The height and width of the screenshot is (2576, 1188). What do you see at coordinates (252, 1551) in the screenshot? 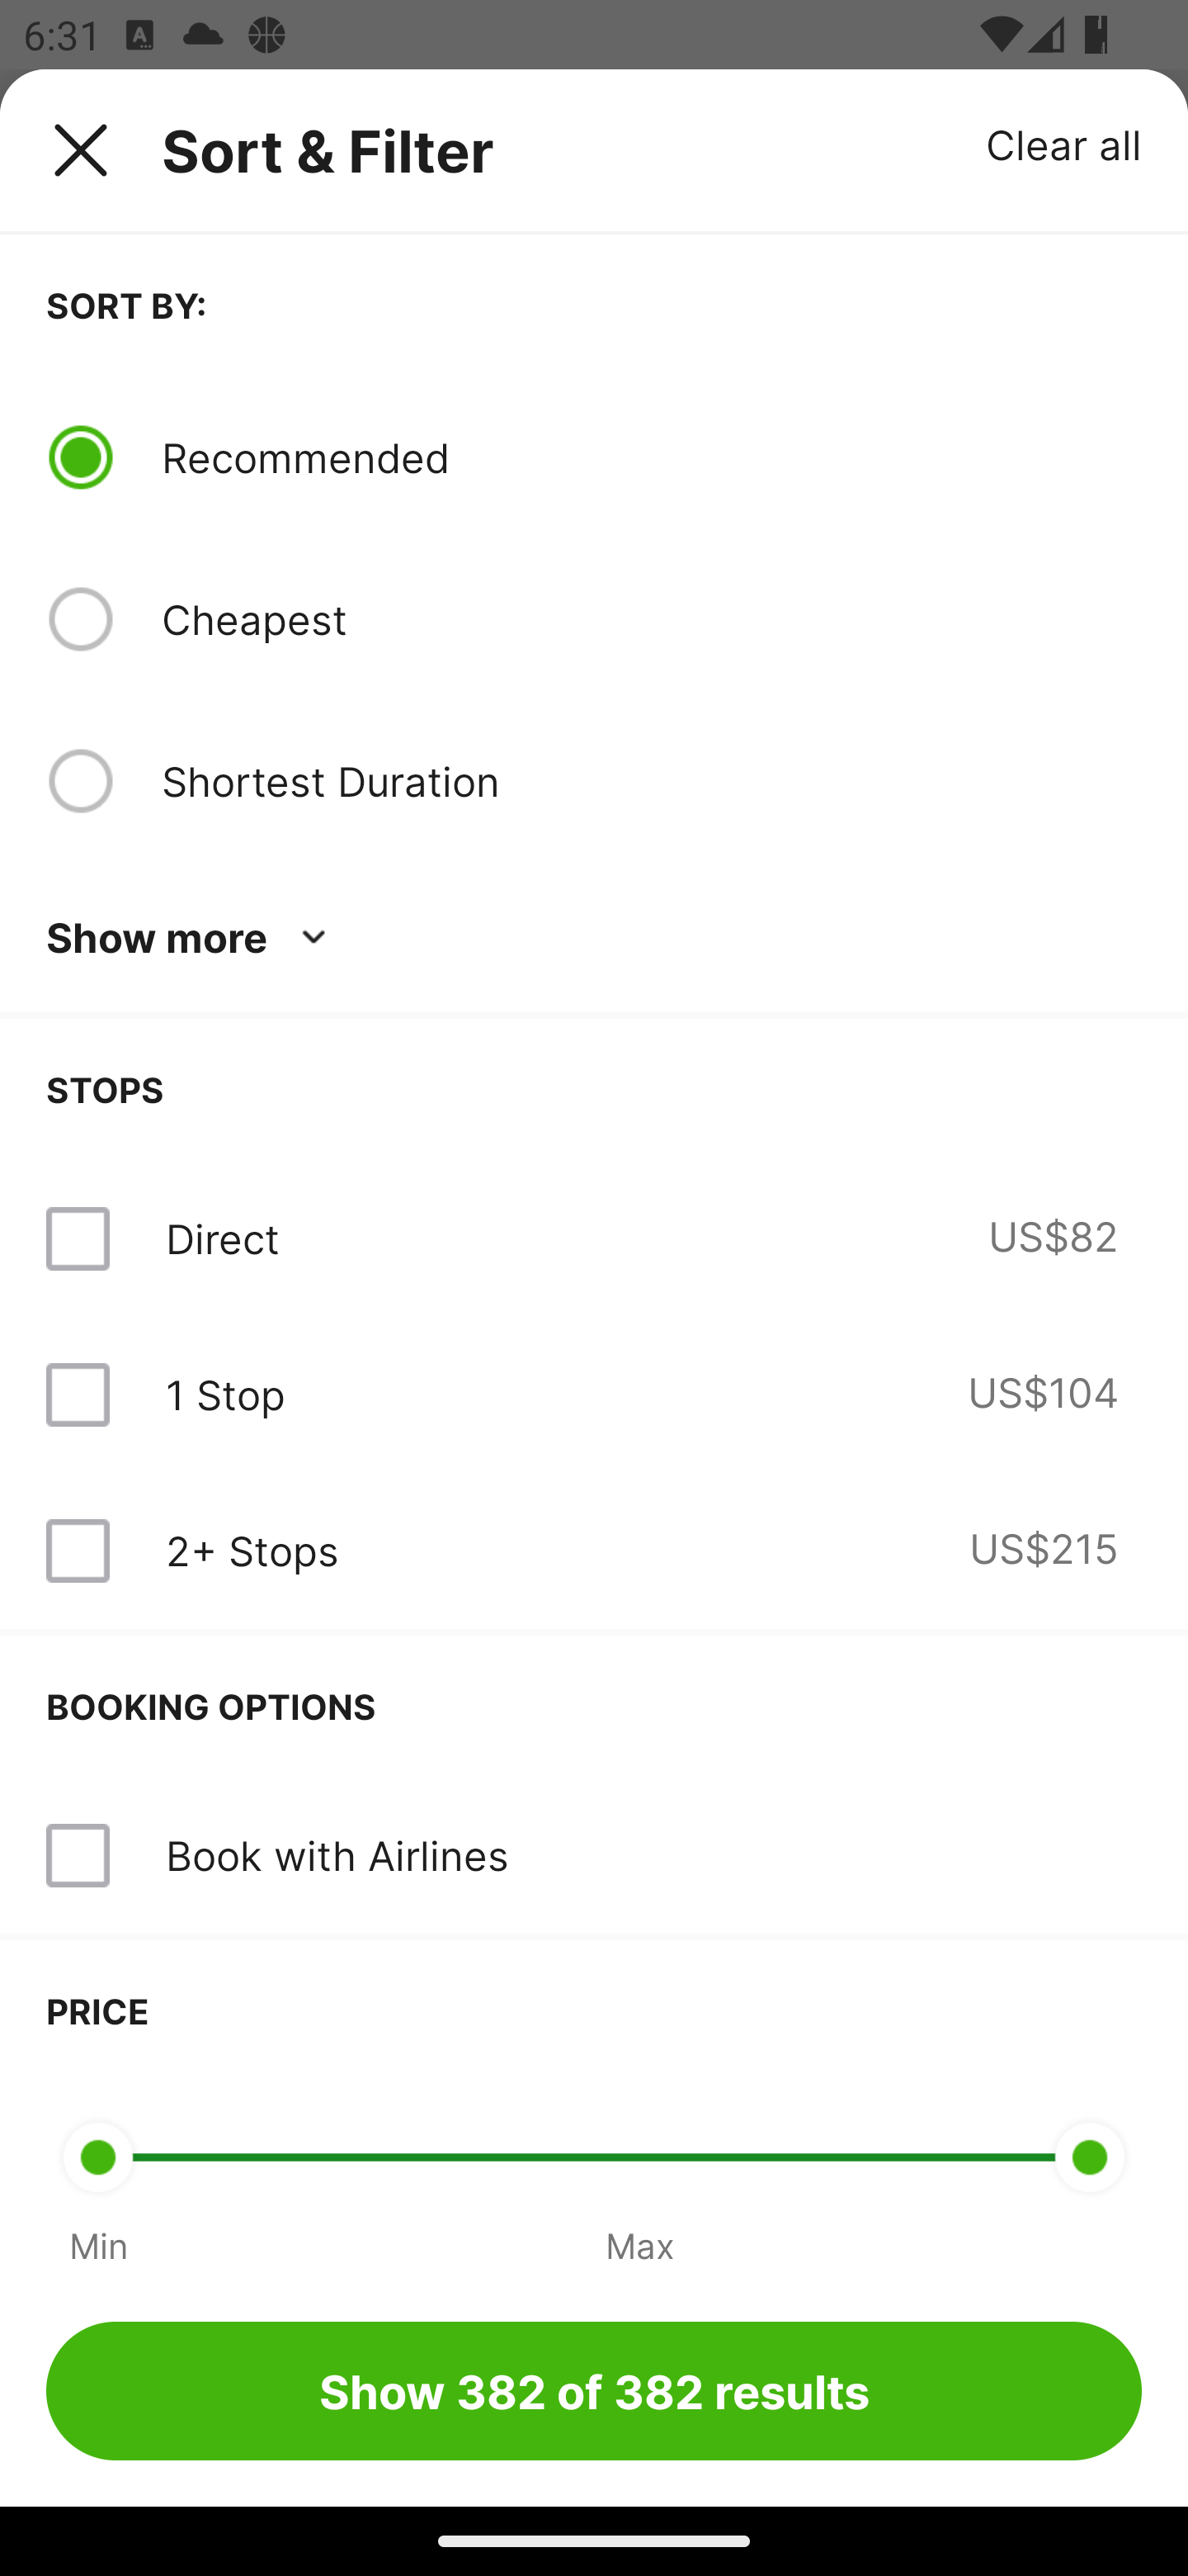
I see `2+ Stops` at bounding box center [252, 1551].